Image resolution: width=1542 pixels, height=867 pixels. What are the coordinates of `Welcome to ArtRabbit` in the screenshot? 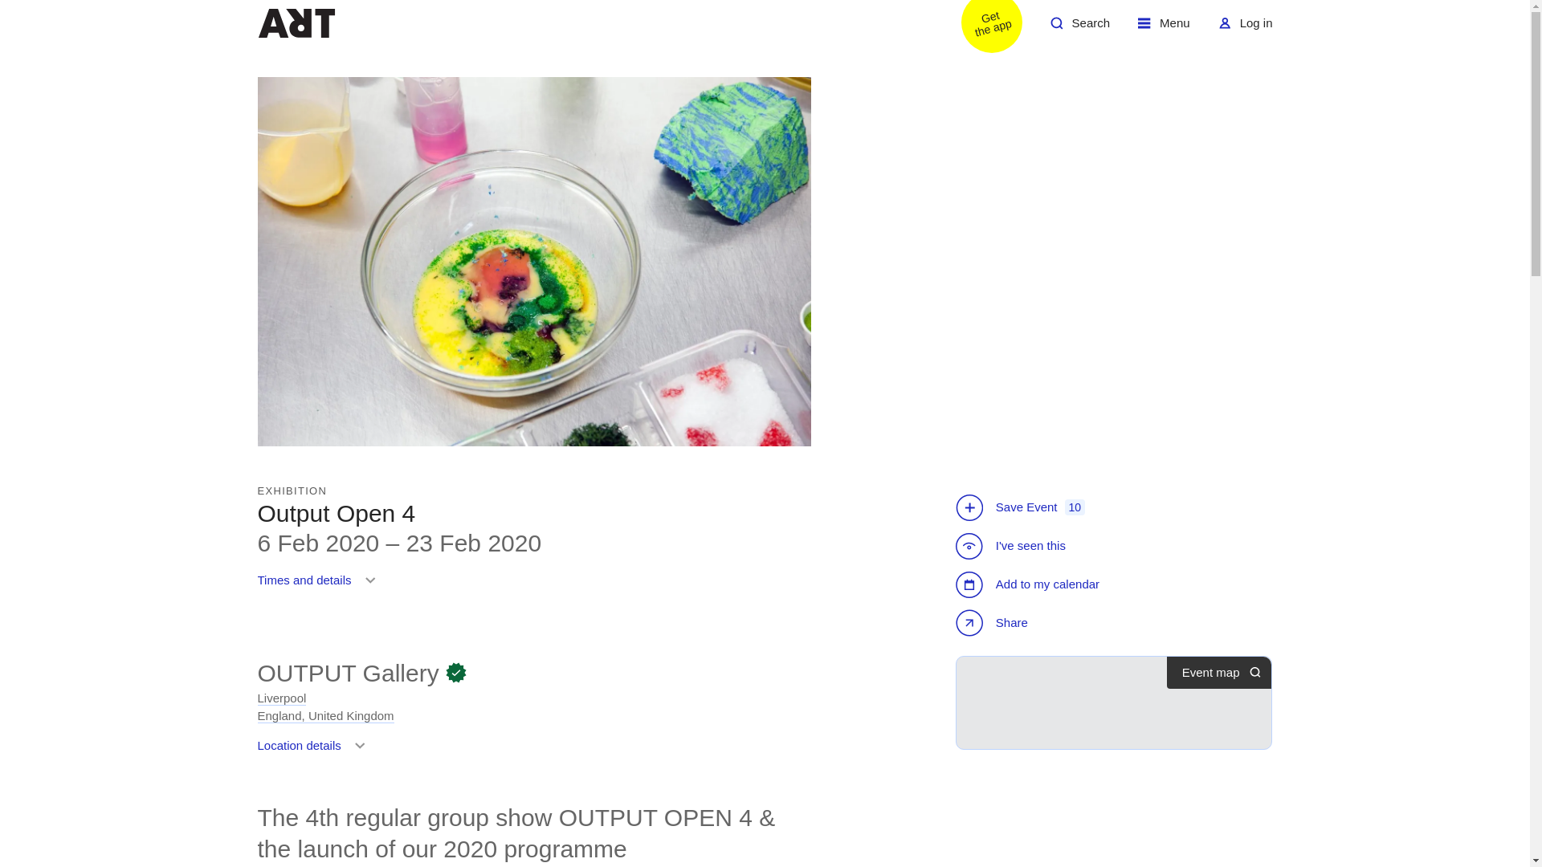 It's located at (315, 751).